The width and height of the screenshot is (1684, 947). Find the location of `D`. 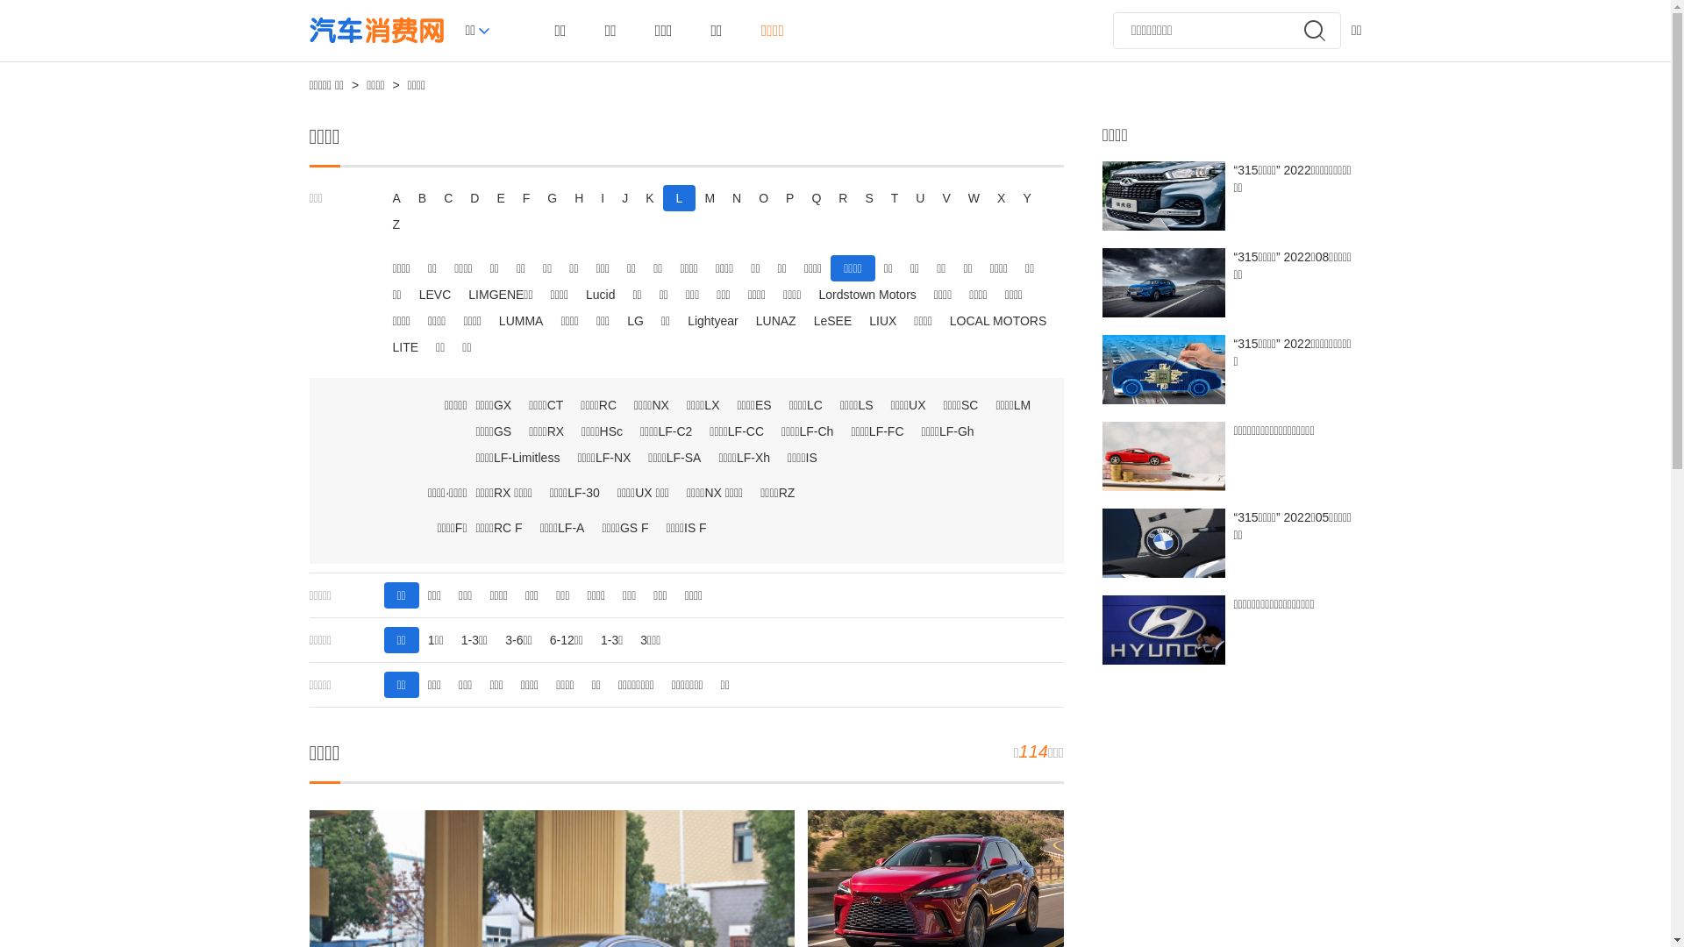

D is located at coordinates (475, 198).